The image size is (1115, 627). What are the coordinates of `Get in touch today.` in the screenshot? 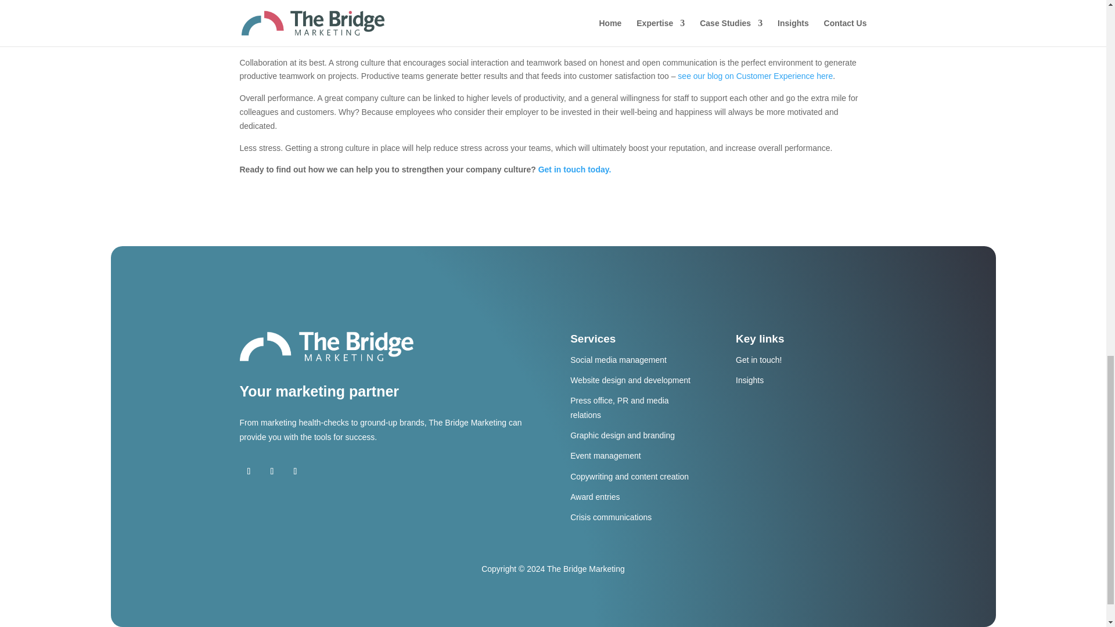 It's located at (575, 170).